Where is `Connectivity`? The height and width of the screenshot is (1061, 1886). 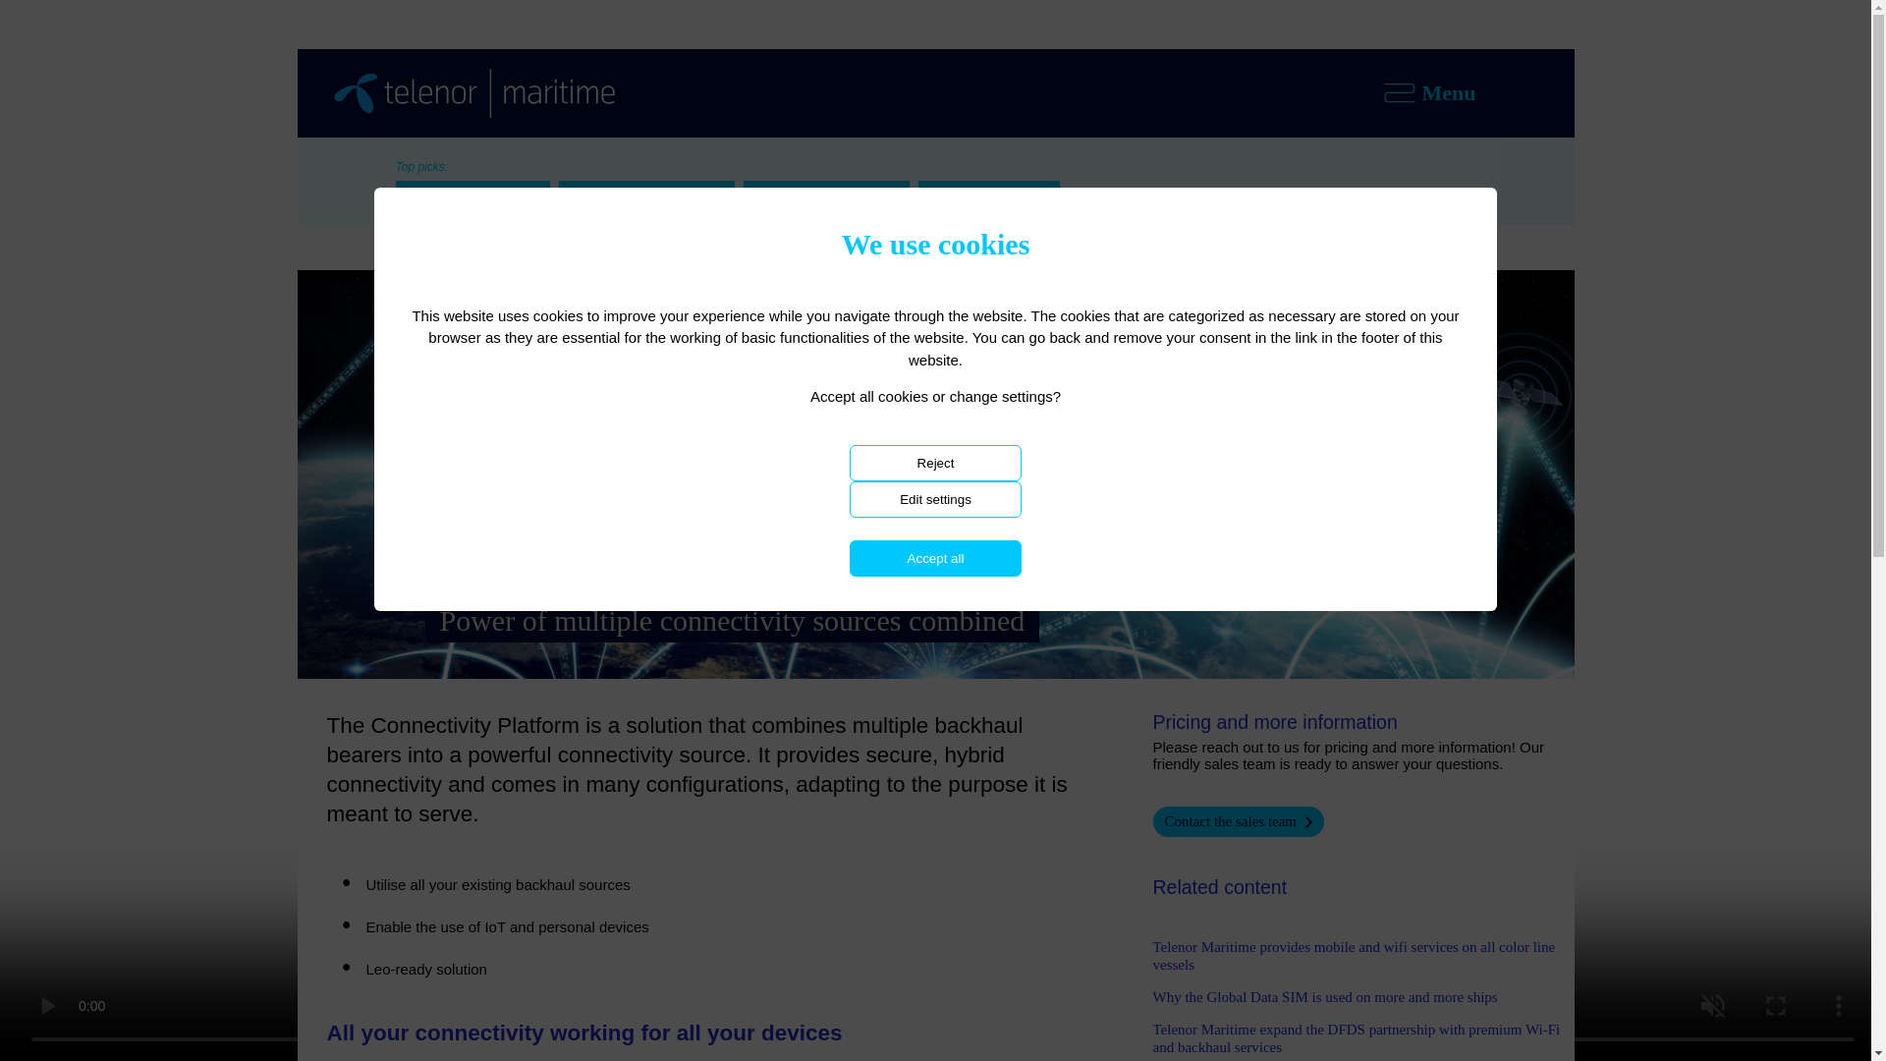 Connectivity is located at coordinates (611, 242).